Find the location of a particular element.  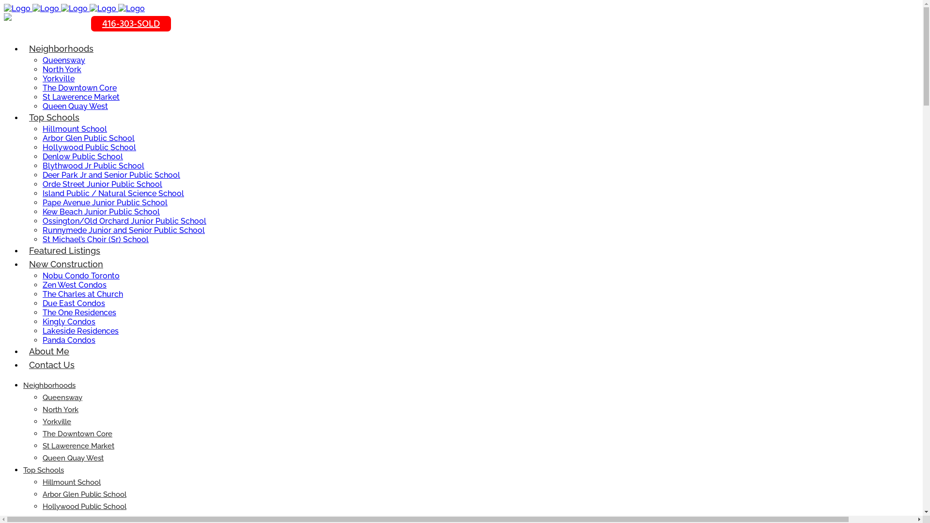

Hollywood Public School is located at coordinates (84, 507).